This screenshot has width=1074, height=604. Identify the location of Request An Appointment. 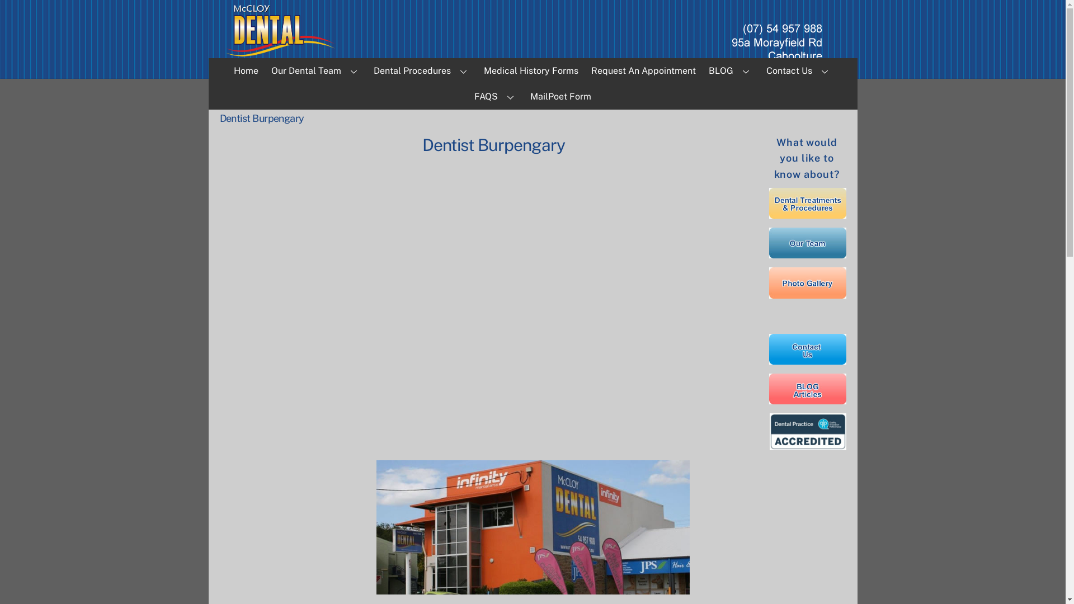
(644, 71).